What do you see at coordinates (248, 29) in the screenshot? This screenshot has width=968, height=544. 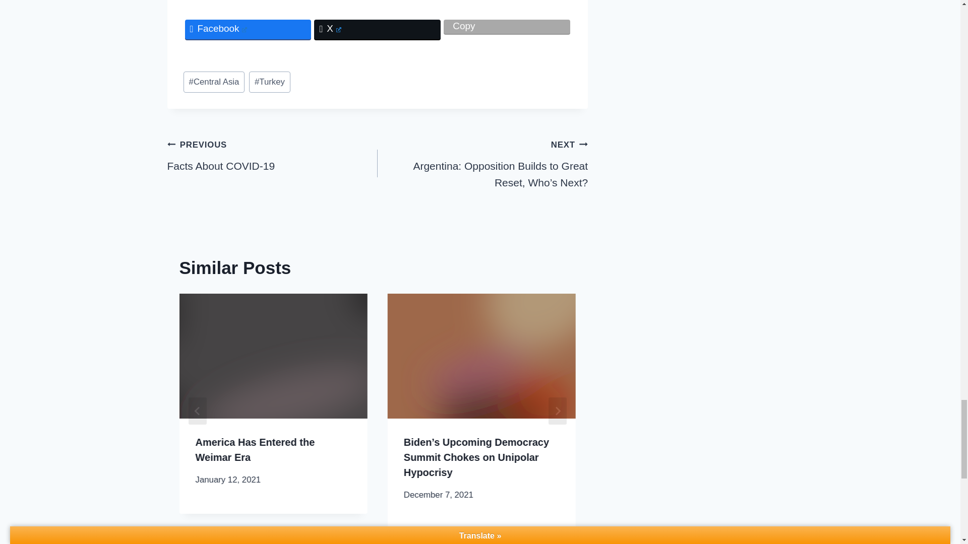 I see `Facebook` at bounding box center [248, 29].